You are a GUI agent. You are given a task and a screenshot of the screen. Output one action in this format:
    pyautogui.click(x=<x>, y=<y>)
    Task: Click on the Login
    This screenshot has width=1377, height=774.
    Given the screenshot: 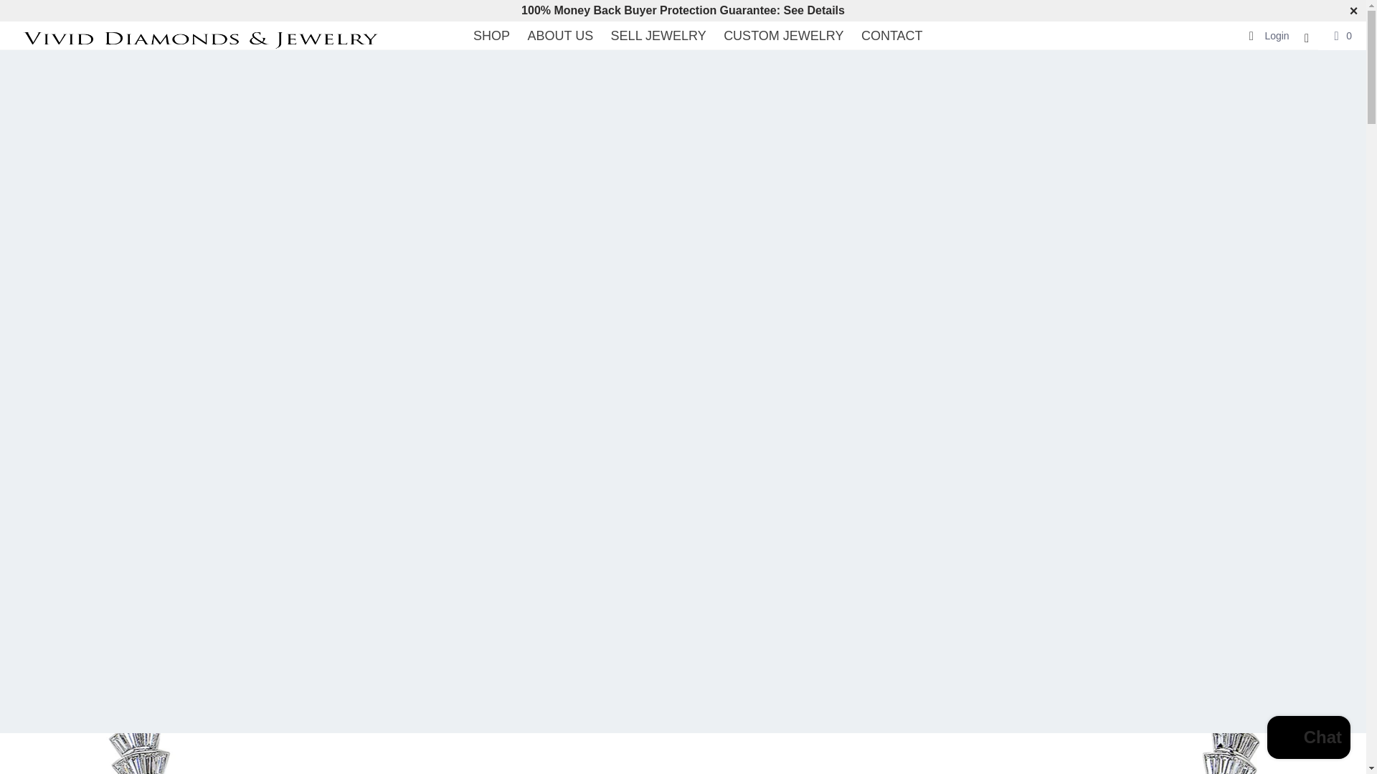 What is the action you would take?
    pyautogui.click(x=1268, y=36)
    